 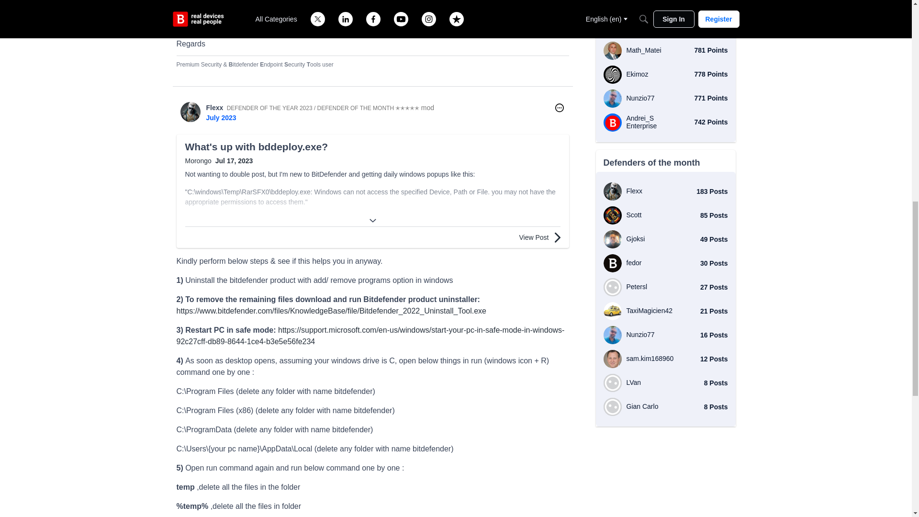 I want to click on Expand, so click(x=372, y=221).